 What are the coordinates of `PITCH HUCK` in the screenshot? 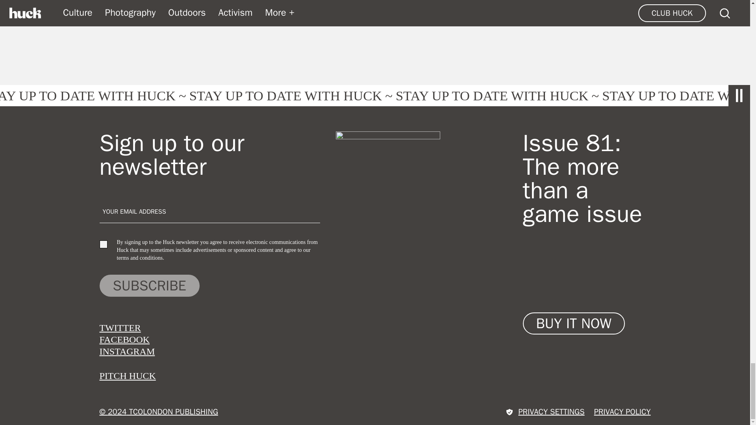 It's located at (127, 375).